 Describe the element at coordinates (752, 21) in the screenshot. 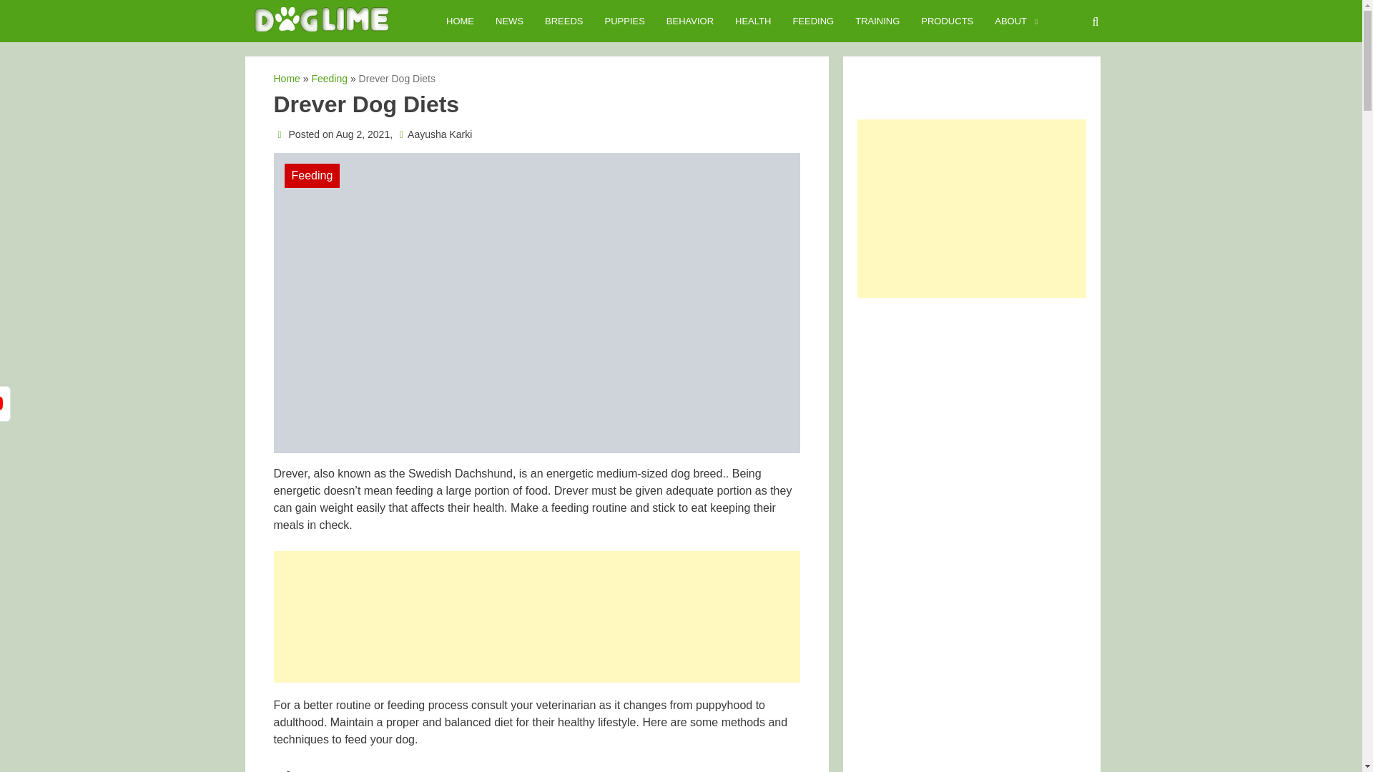

I see `HEALTH` at that location.